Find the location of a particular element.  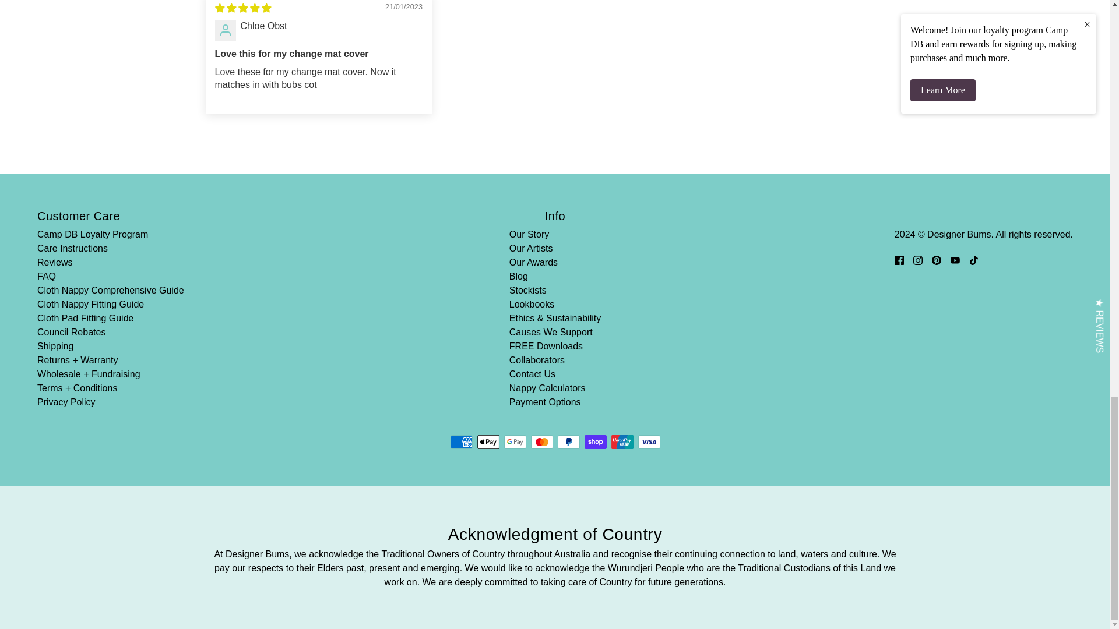

Shipping is located at coordinates (55, 346).